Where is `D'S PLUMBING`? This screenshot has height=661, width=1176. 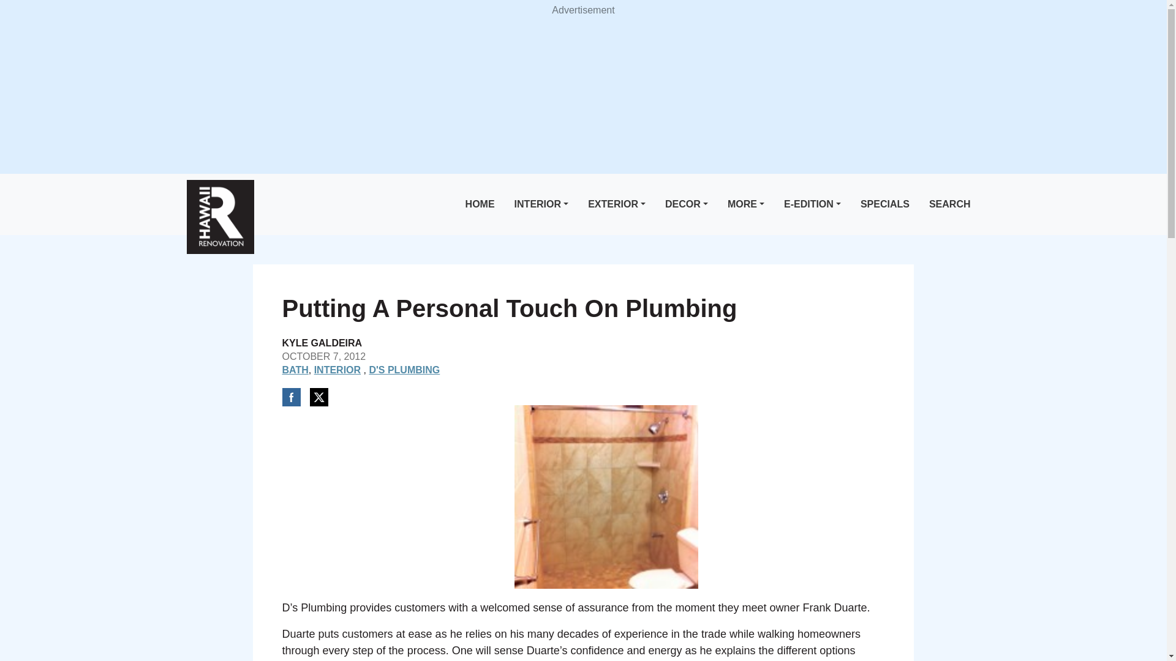
D'S PLUMBING is located at coordinates (404, 370).